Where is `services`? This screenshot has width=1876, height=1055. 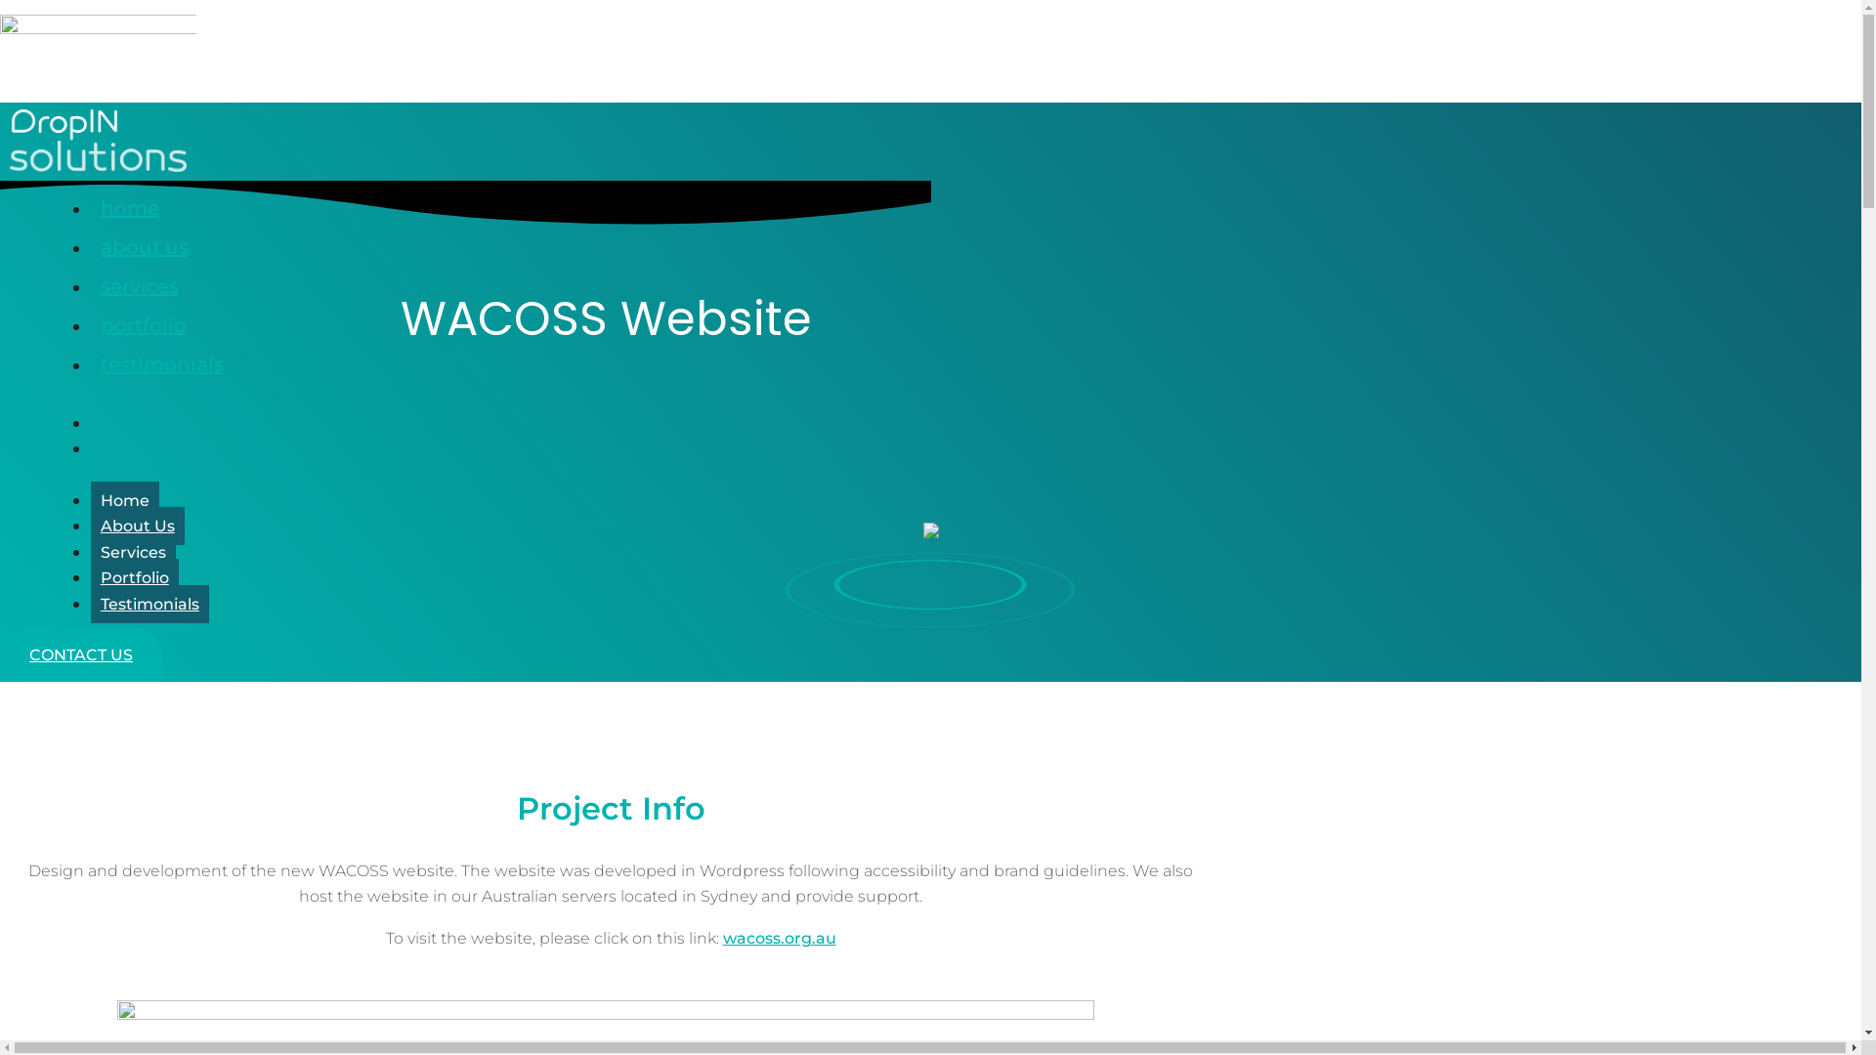 services is located at coordinates (140, 283).